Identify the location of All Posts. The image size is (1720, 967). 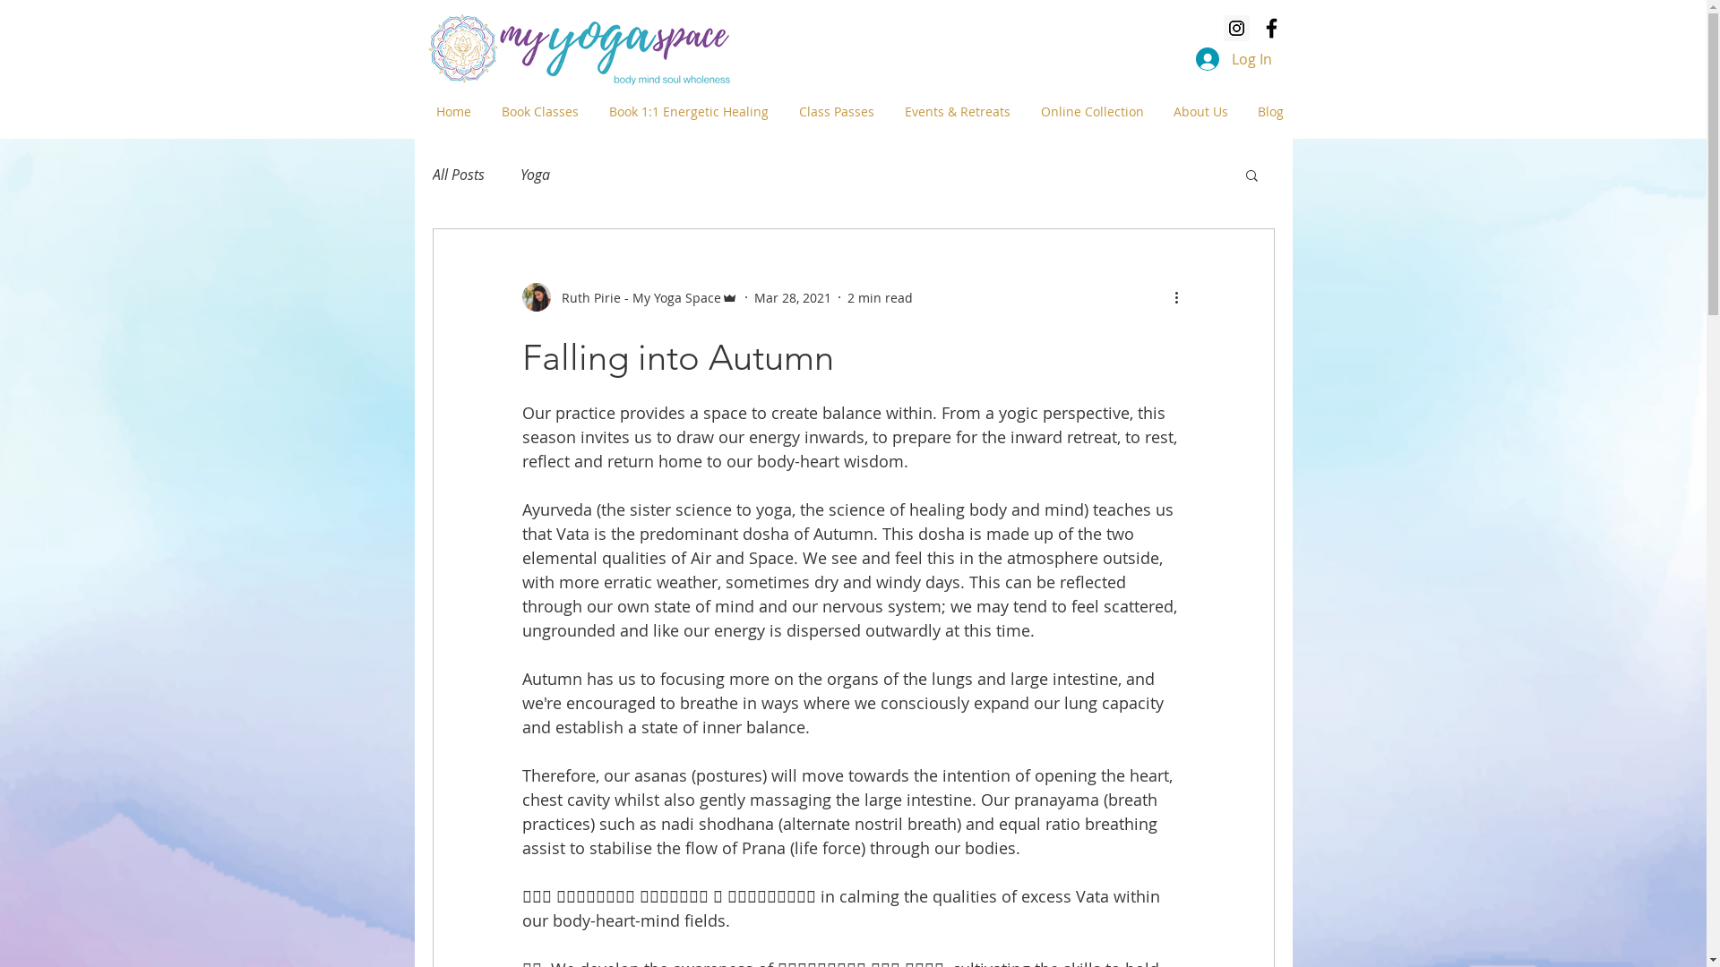
(458, 175).